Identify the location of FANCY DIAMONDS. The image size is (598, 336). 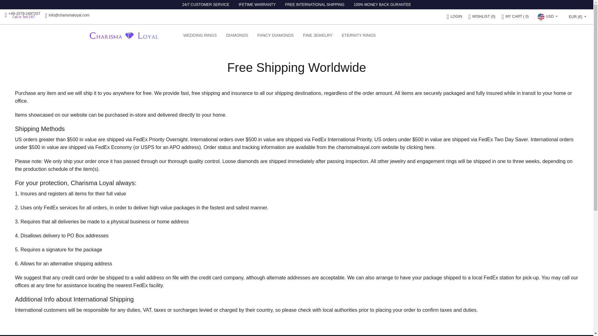
(275, 35).